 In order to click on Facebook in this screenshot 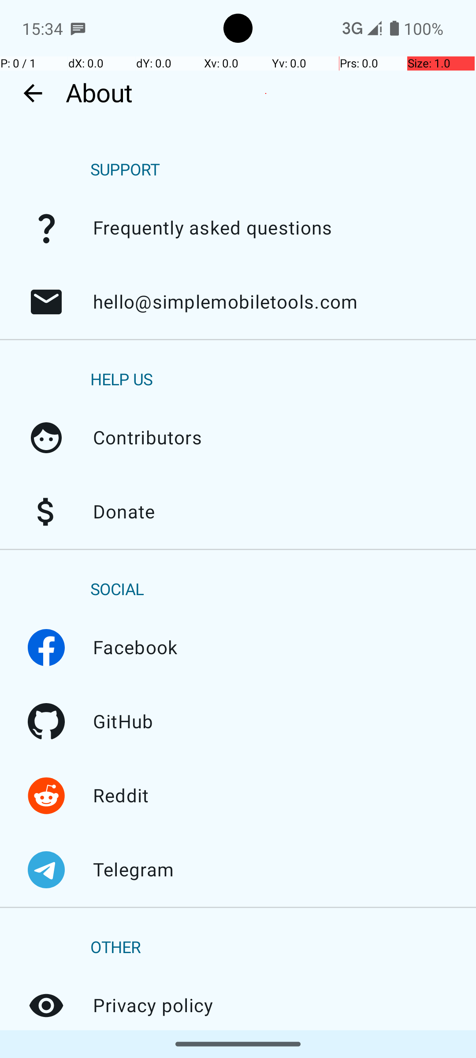, I will do `click(46, 648)`.